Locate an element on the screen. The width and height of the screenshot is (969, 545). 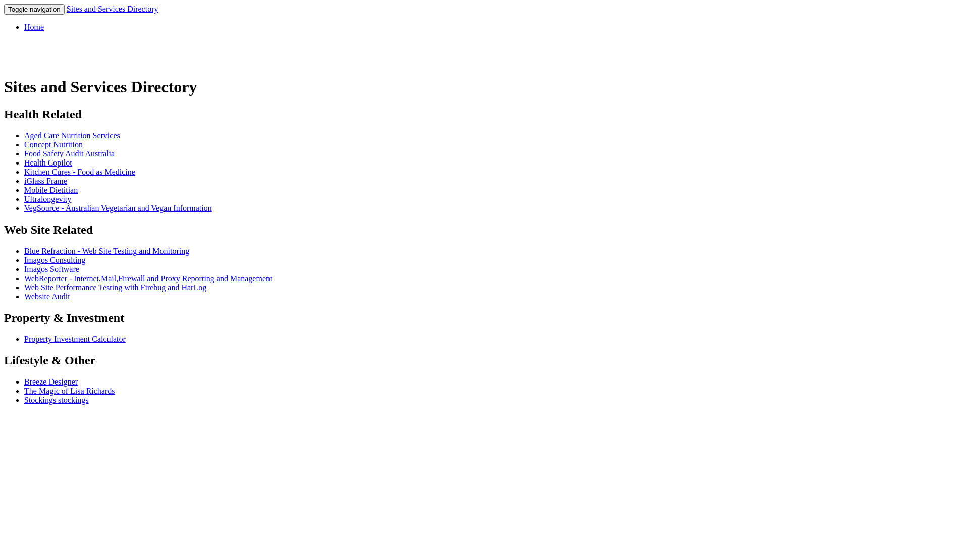
Blue Refraction - Web Site Testing and Monitoring is located at coordinates (107, 251).